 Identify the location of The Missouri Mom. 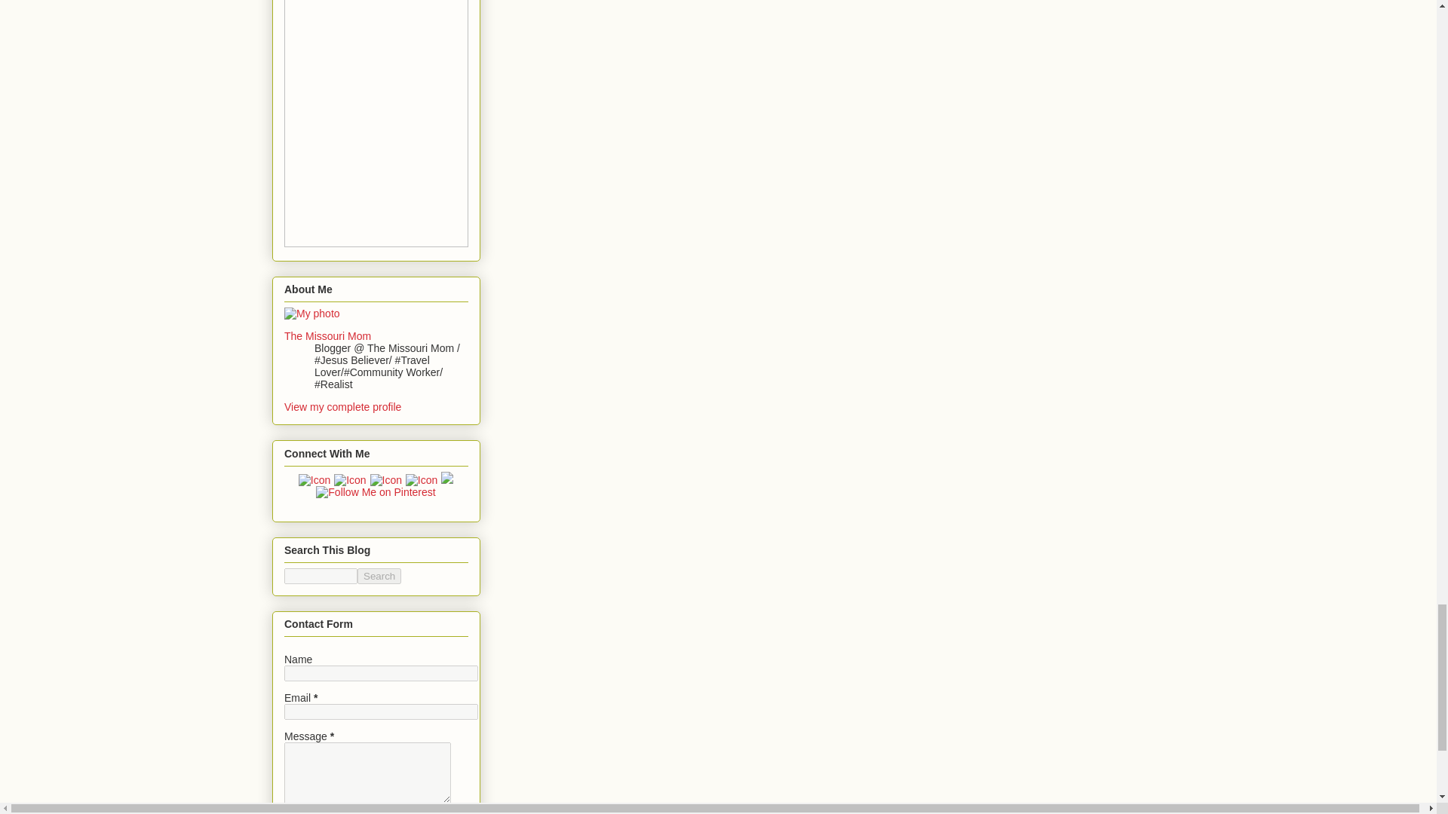
(327, 336).